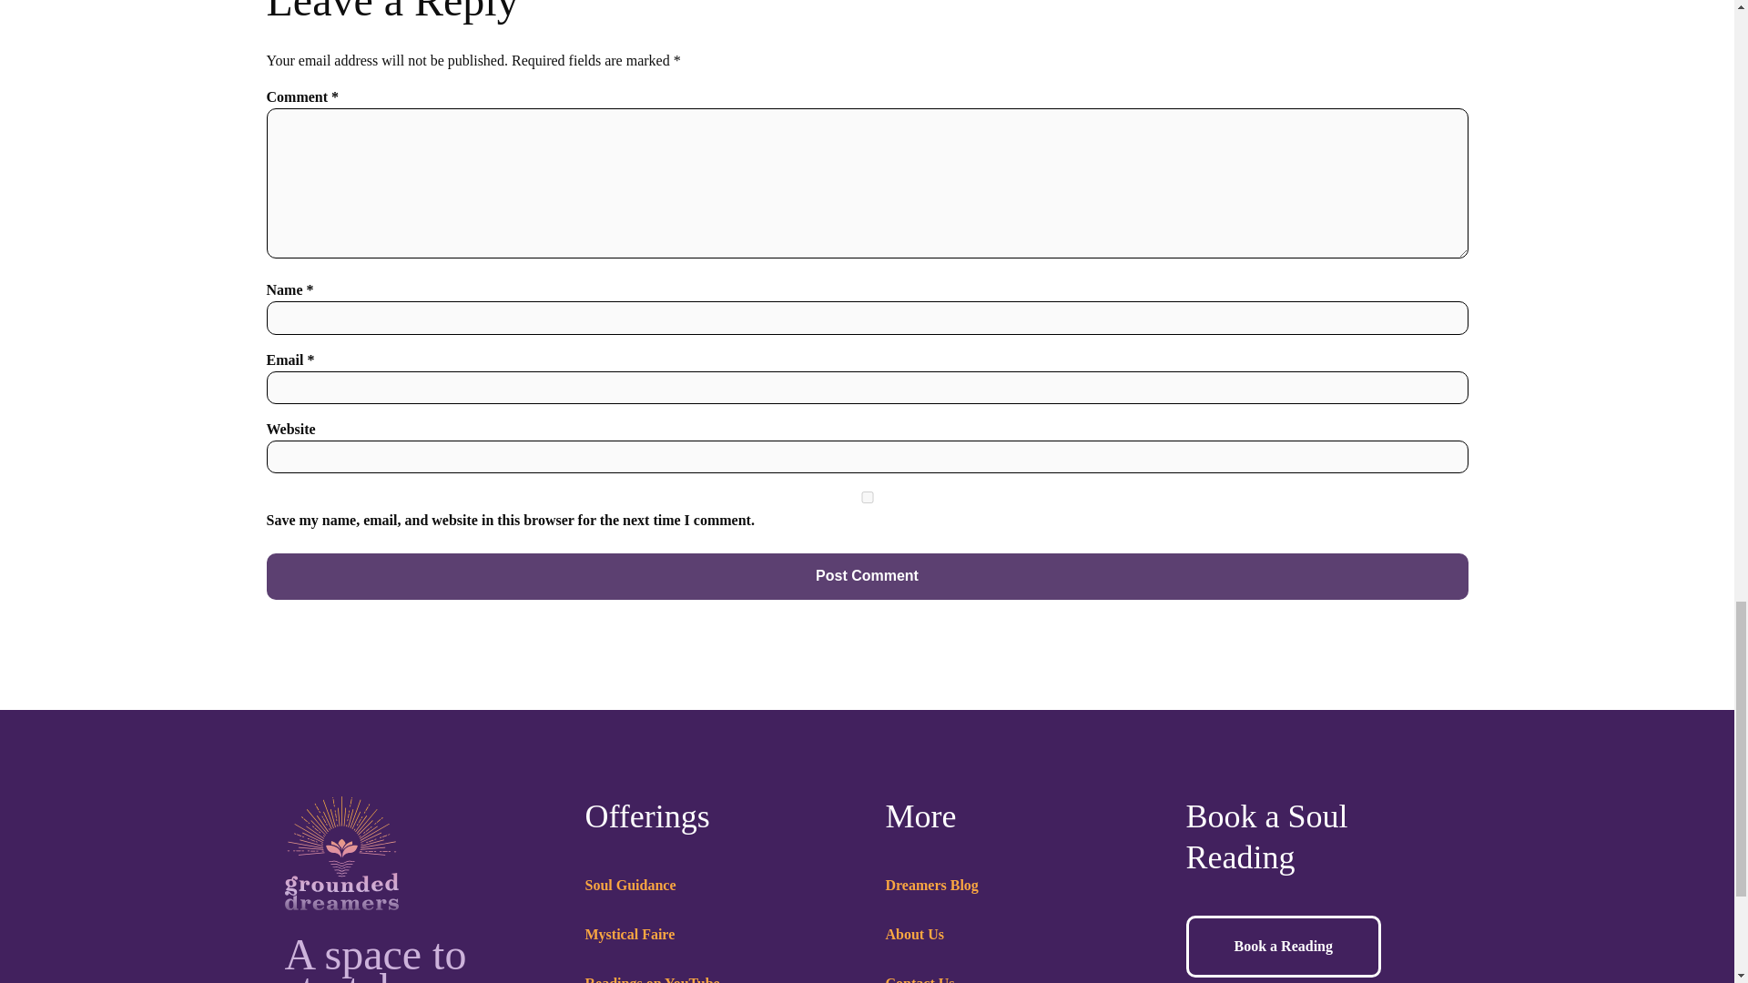 This screenshot has width=1748, height=983. Describe the element at coordinates (914, 934) in the screenshot. I see `About Us` at that location.